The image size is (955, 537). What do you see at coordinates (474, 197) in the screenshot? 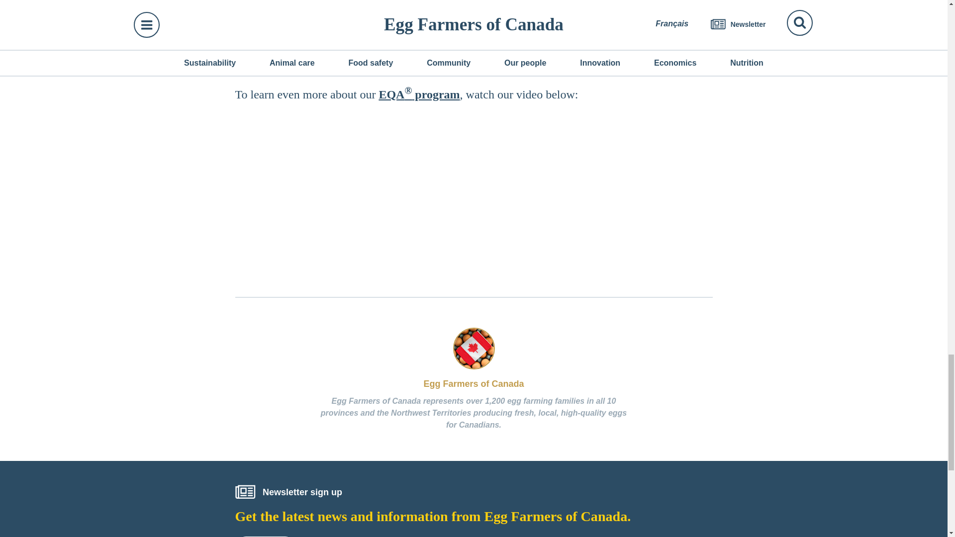
I see `Egg Farmers of Canada: New Egg Quality Assurance Program` at bounding box center [474, 197].